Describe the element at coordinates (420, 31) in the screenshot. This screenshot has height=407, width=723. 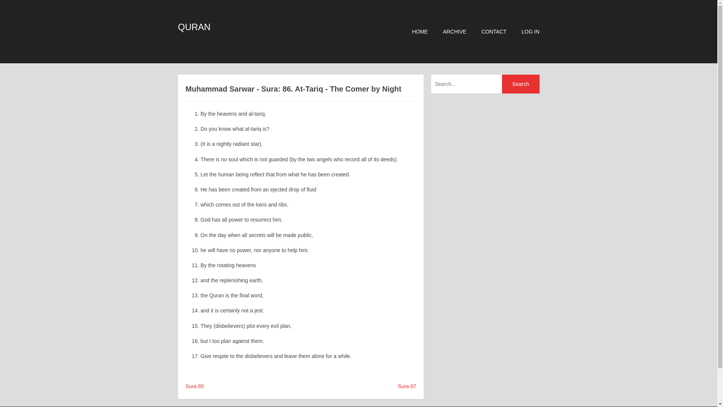
I see `HOME` at that location.